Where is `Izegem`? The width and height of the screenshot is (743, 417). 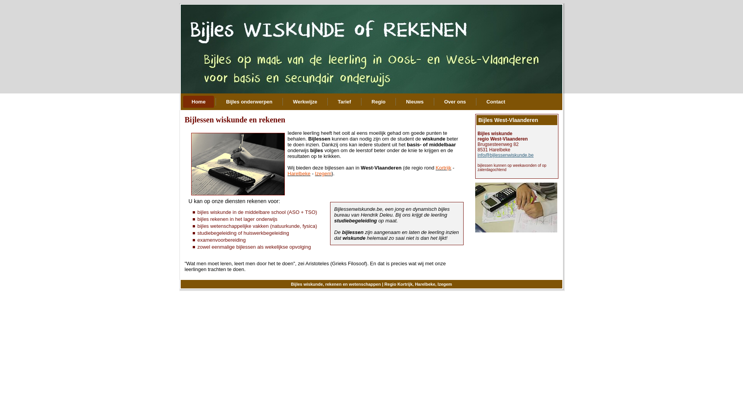
Izegem is located at coordinates (324, 174).